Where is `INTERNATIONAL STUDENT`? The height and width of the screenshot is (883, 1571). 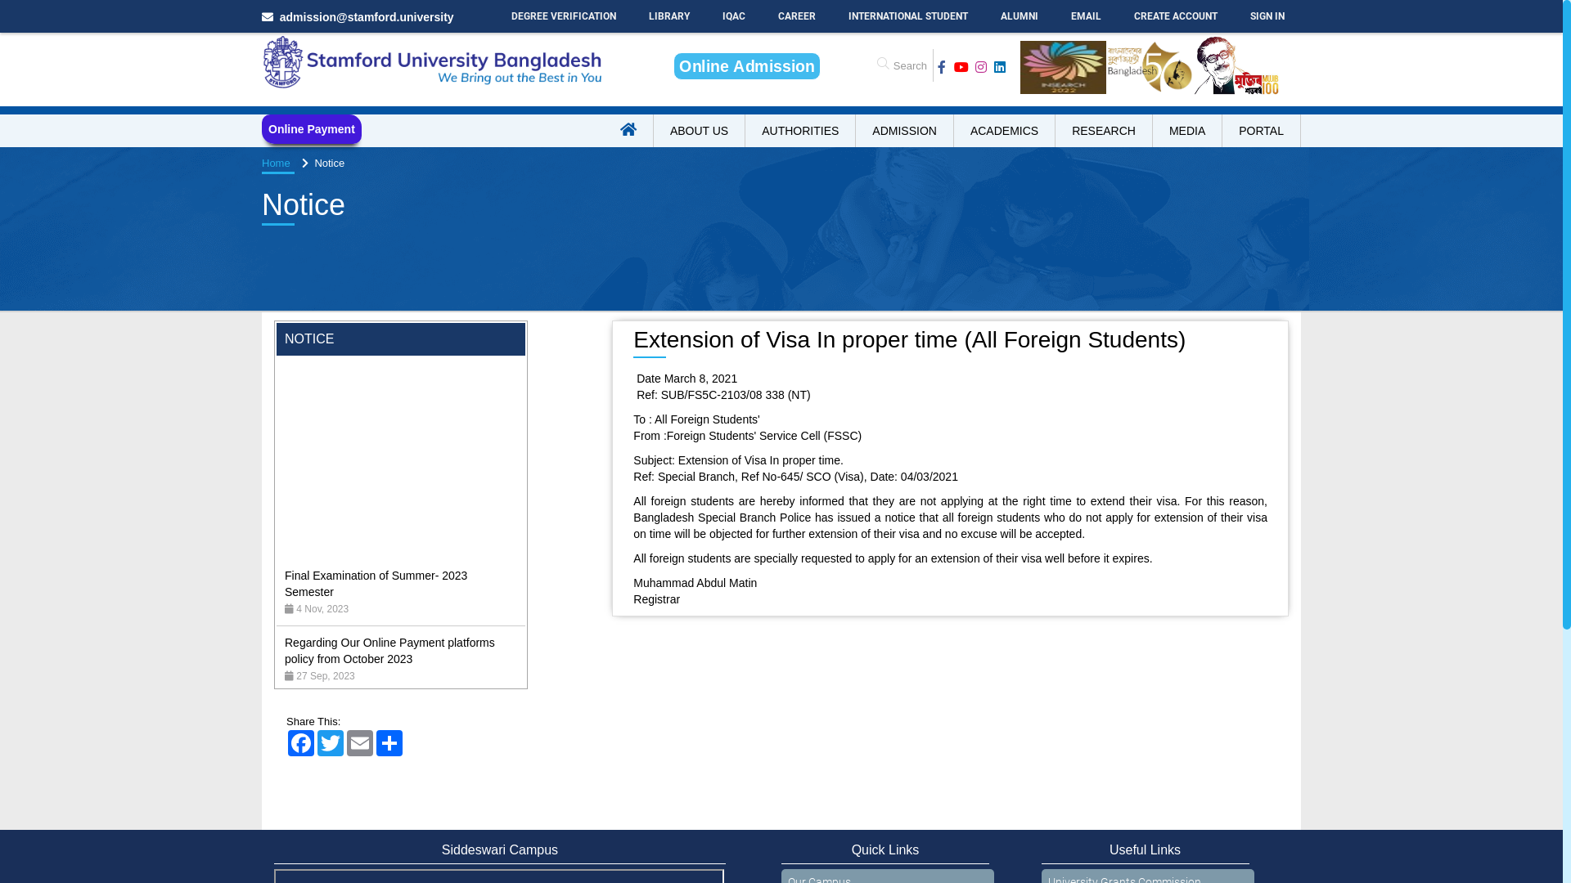
INTERNATIONAL STUDENT is located at coordinates (908, 16).